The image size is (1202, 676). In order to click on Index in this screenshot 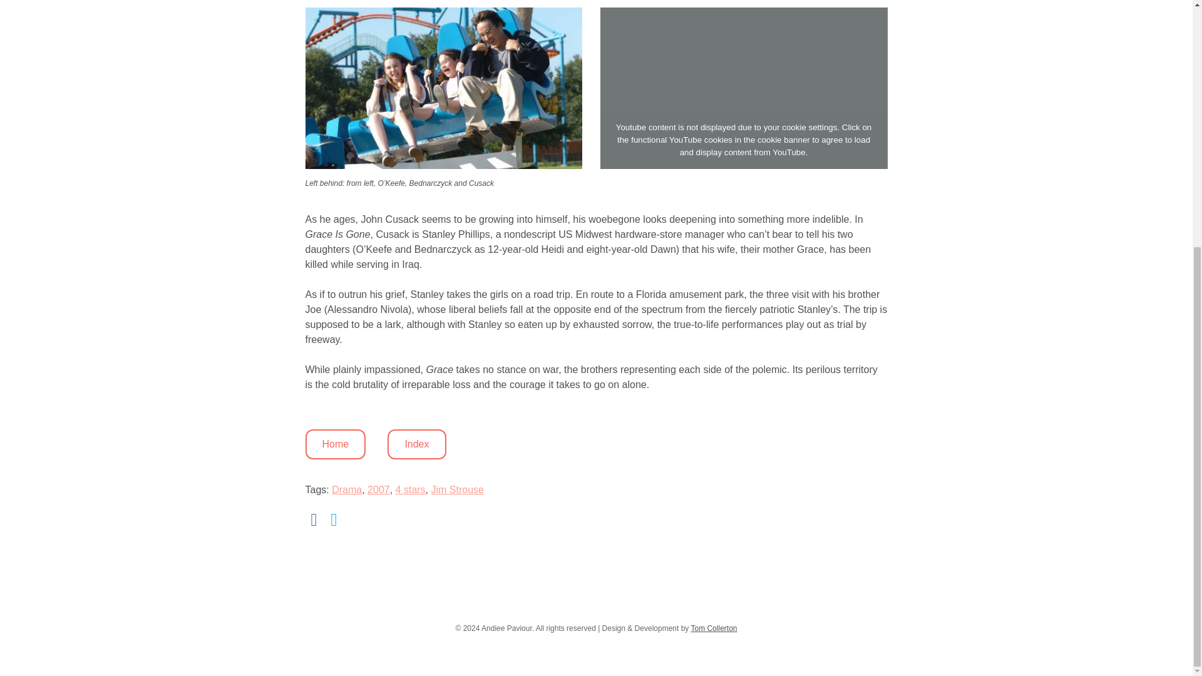, I will do `click(416, 444)`.